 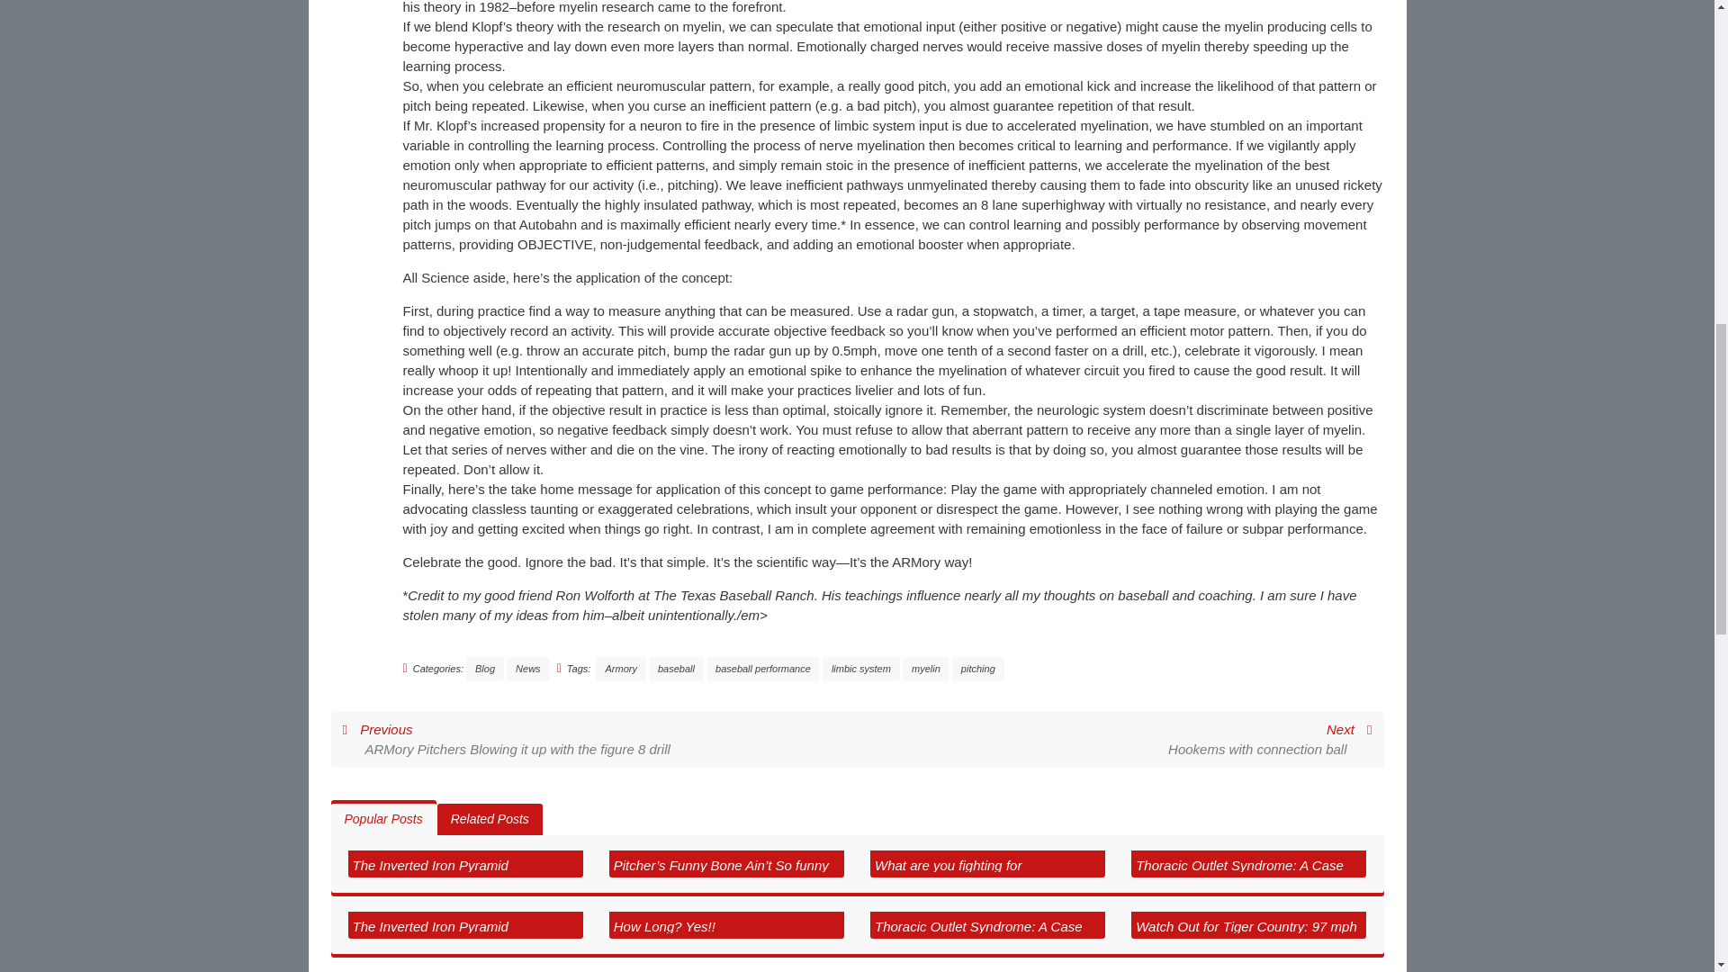 What do you see at coordinates (430, 864) in the screenshot?
I see `The Inverted Iron Pyramid` at bounding box center [430, 864].